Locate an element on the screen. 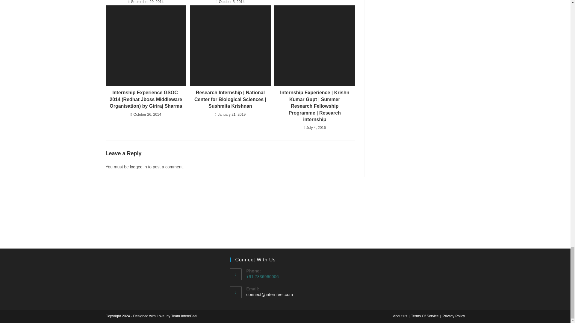 This screenshot has width=575, height=323. About us is located at coordinates (400, 316).